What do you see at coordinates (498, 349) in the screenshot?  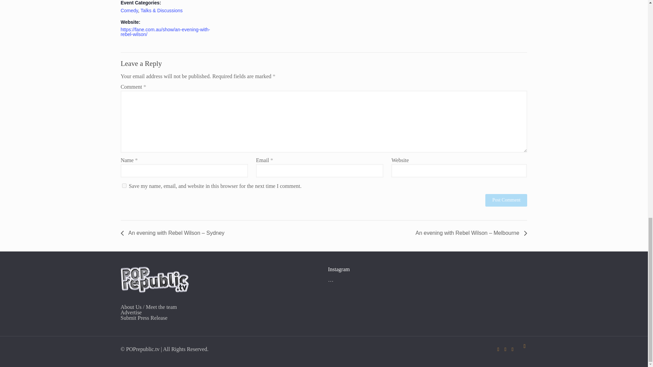 I see `Facebook` at bounding box center [498, 349].